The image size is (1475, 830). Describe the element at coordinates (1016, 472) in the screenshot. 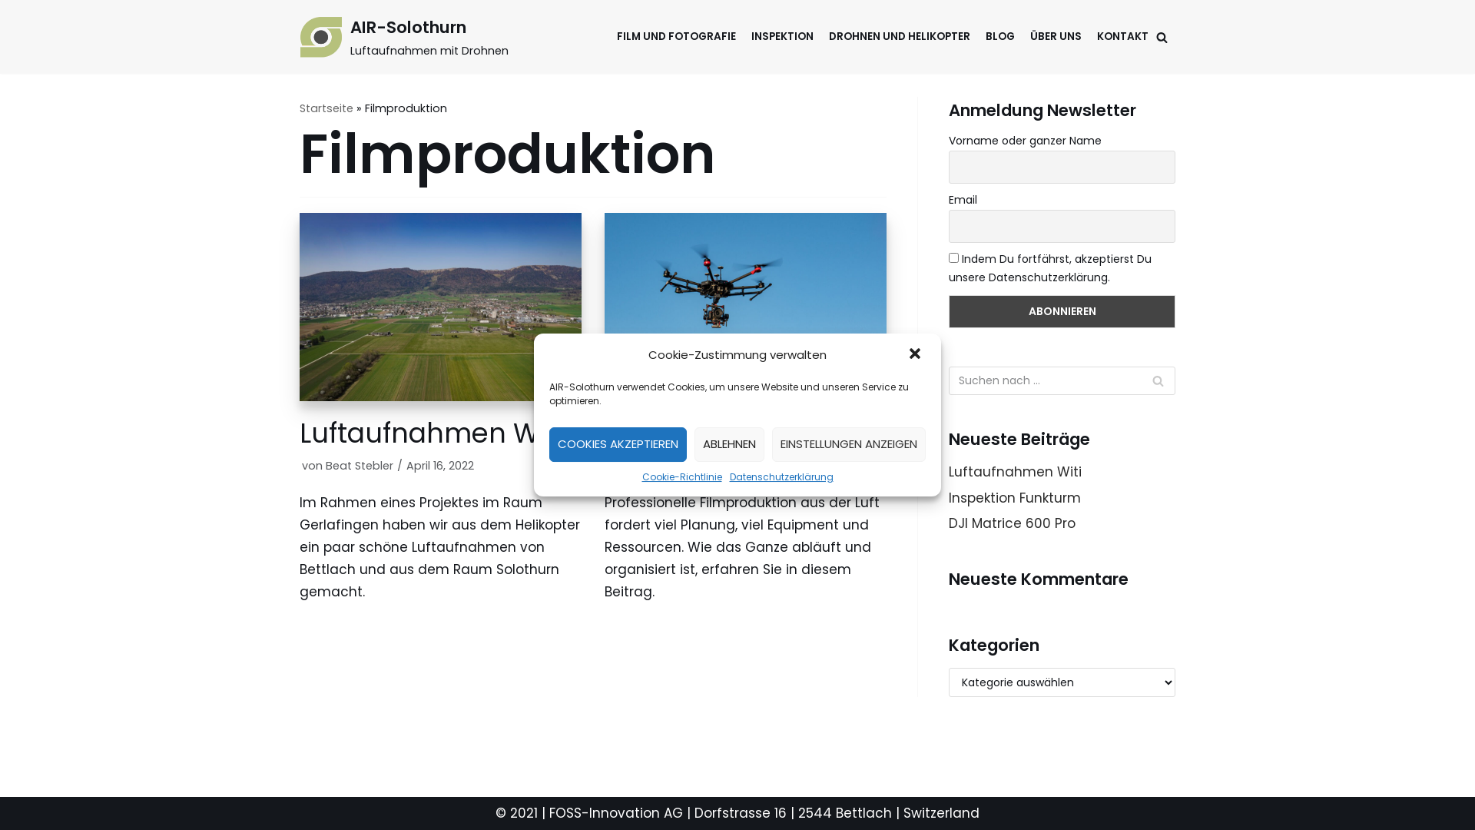

I see `Luftaufnahmen Witi` at that location.